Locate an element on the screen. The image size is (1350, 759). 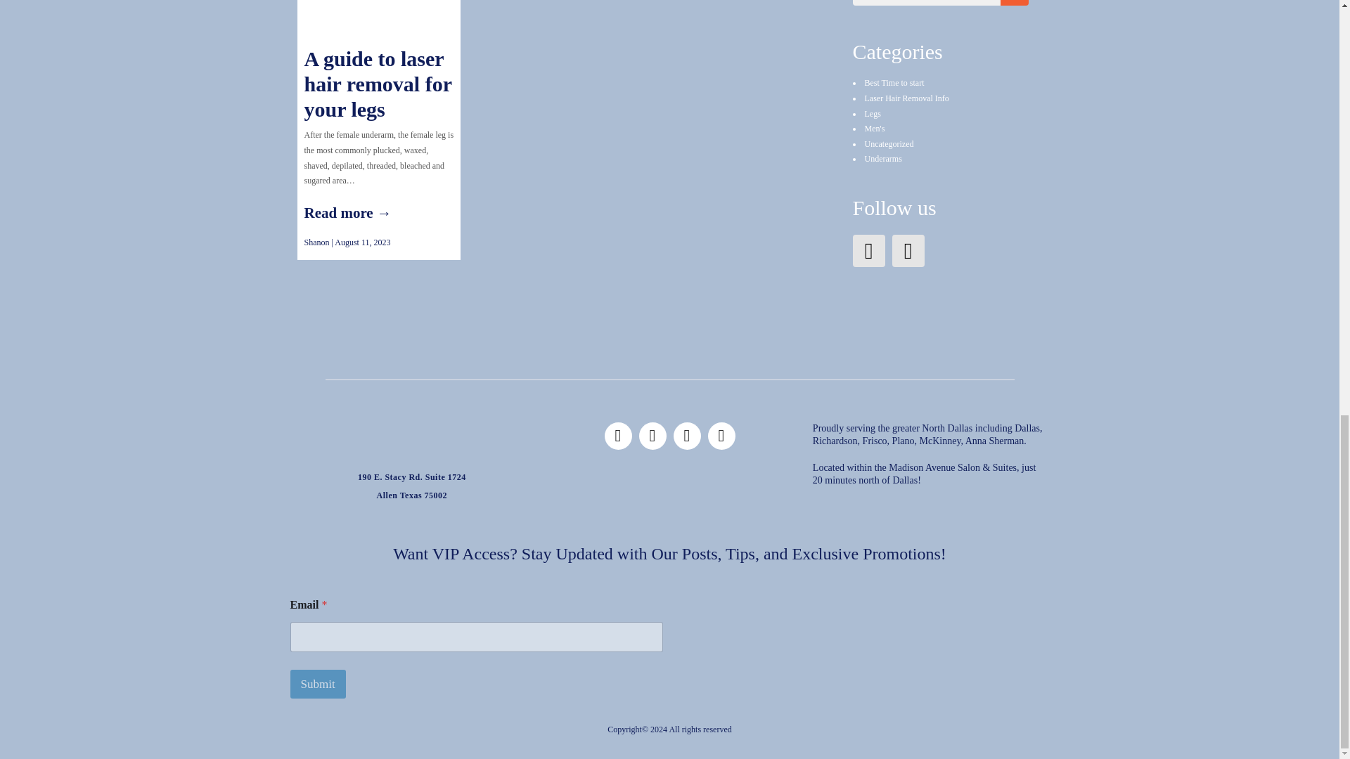
A guide to laser hair removal for your legs is located at coordinates (378, 87).